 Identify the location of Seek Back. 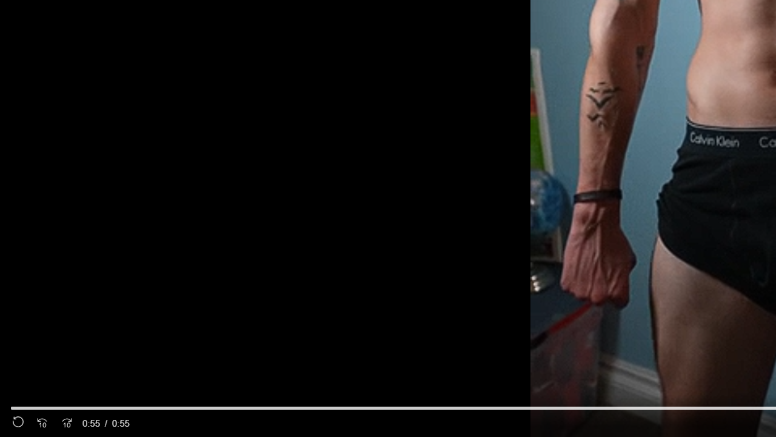
(42, 424).